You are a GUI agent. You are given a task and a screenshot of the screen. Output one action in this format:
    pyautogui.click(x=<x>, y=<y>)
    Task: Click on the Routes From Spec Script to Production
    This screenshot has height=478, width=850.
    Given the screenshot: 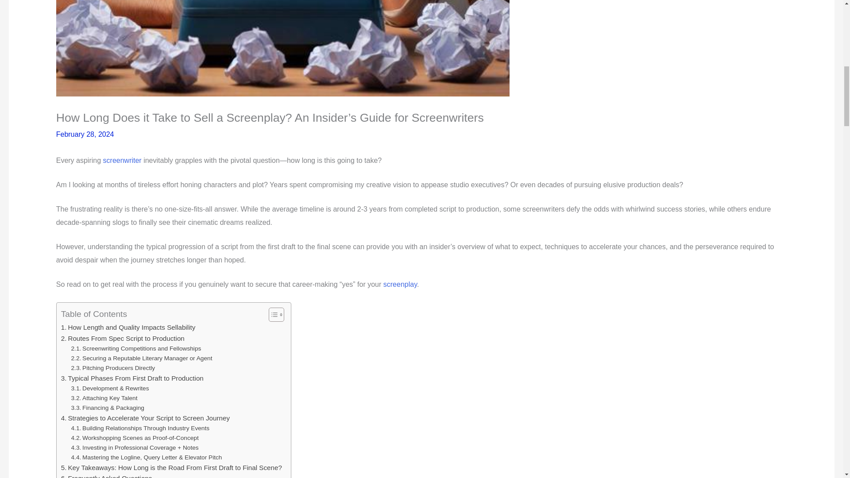 What is the action you would take?
    pyautogui.click(x=123, y=338)
    